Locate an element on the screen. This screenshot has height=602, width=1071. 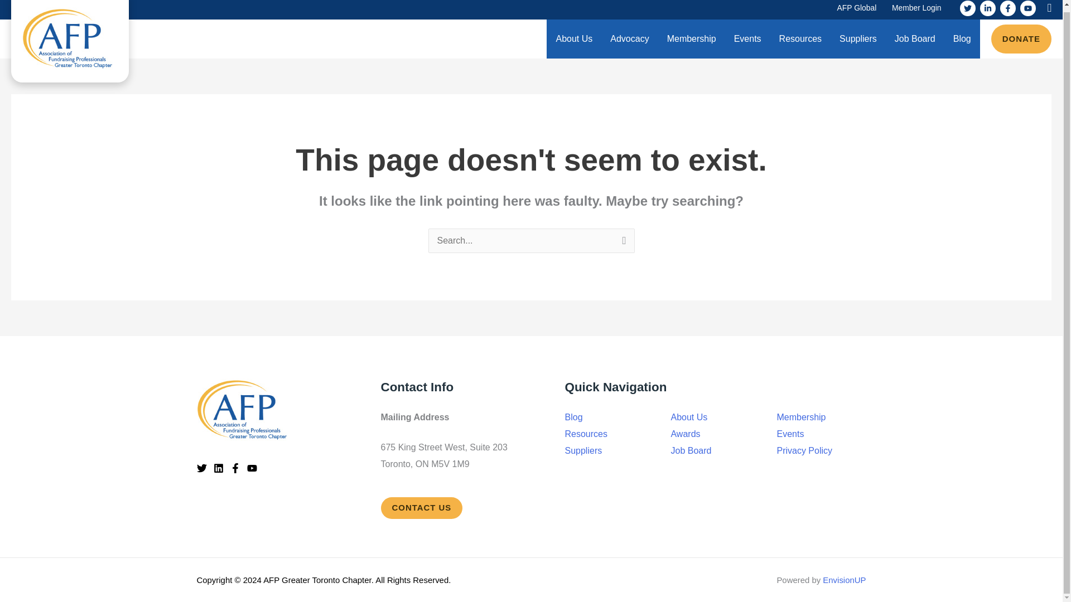
Resources is located at coordinates (800, 38).